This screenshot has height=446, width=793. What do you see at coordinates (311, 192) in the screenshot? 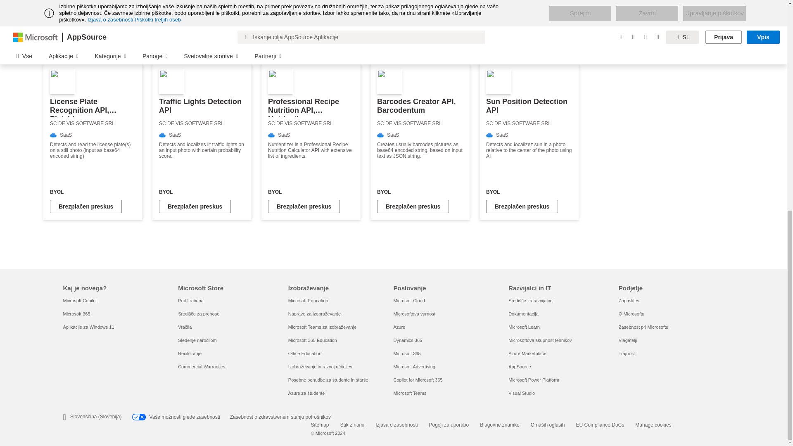
I see `BYOL` at bounding box center [311, 192].